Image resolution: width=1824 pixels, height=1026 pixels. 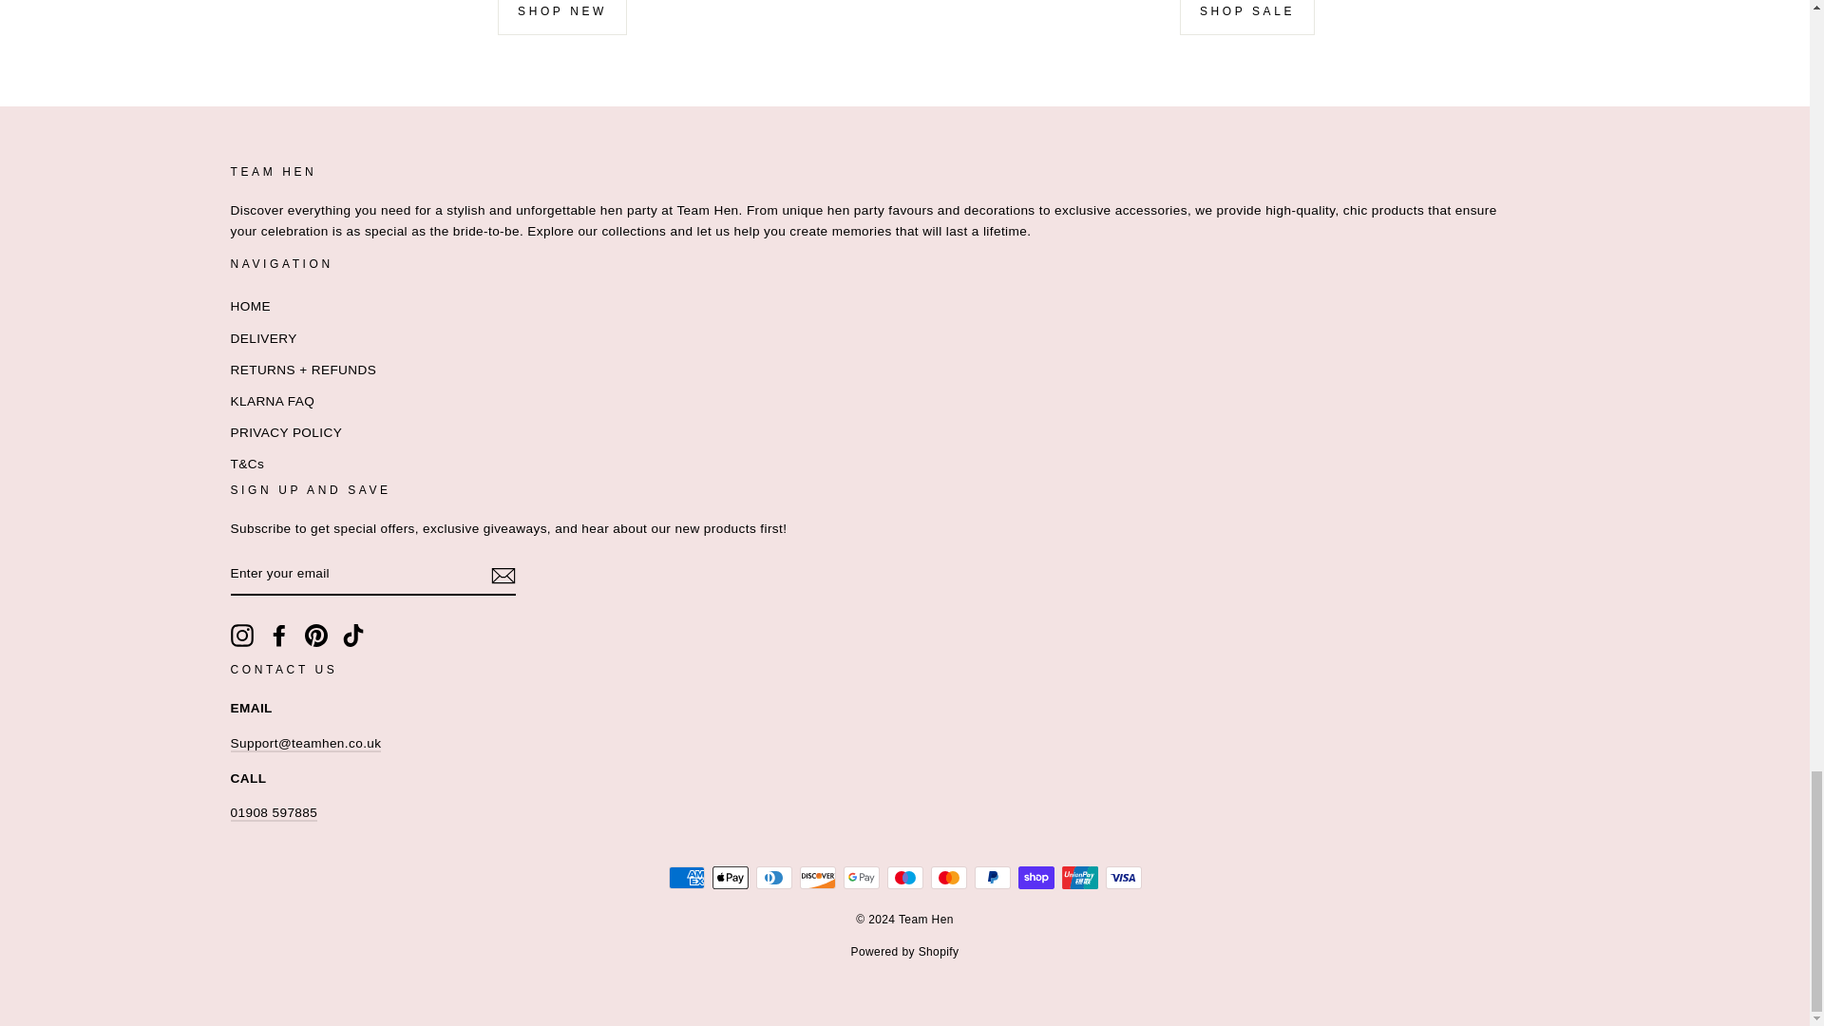 I want to click on Team Hen on Instagram, so click(x=241, y=635).